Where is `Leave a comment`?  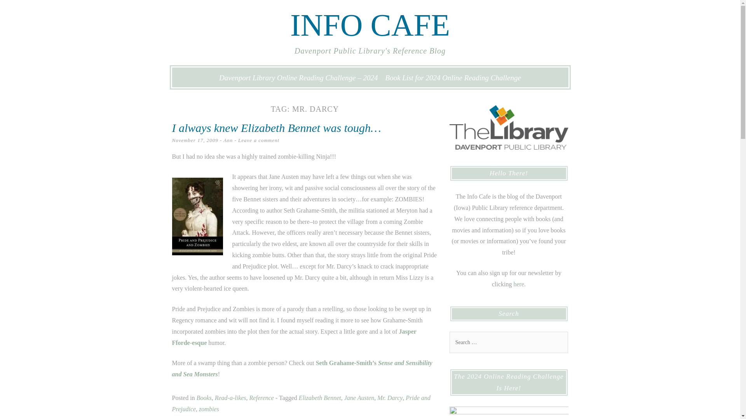 Leave a comment is located at coordinates (258, 140).